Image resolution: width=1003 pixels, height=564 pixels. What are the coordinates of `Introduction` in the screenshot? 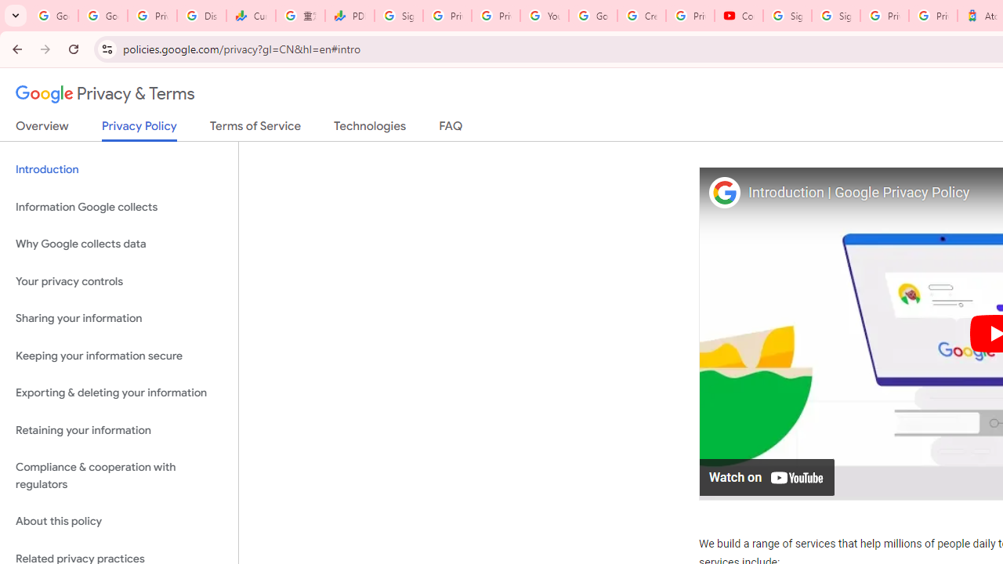 It's located at (119, 169).